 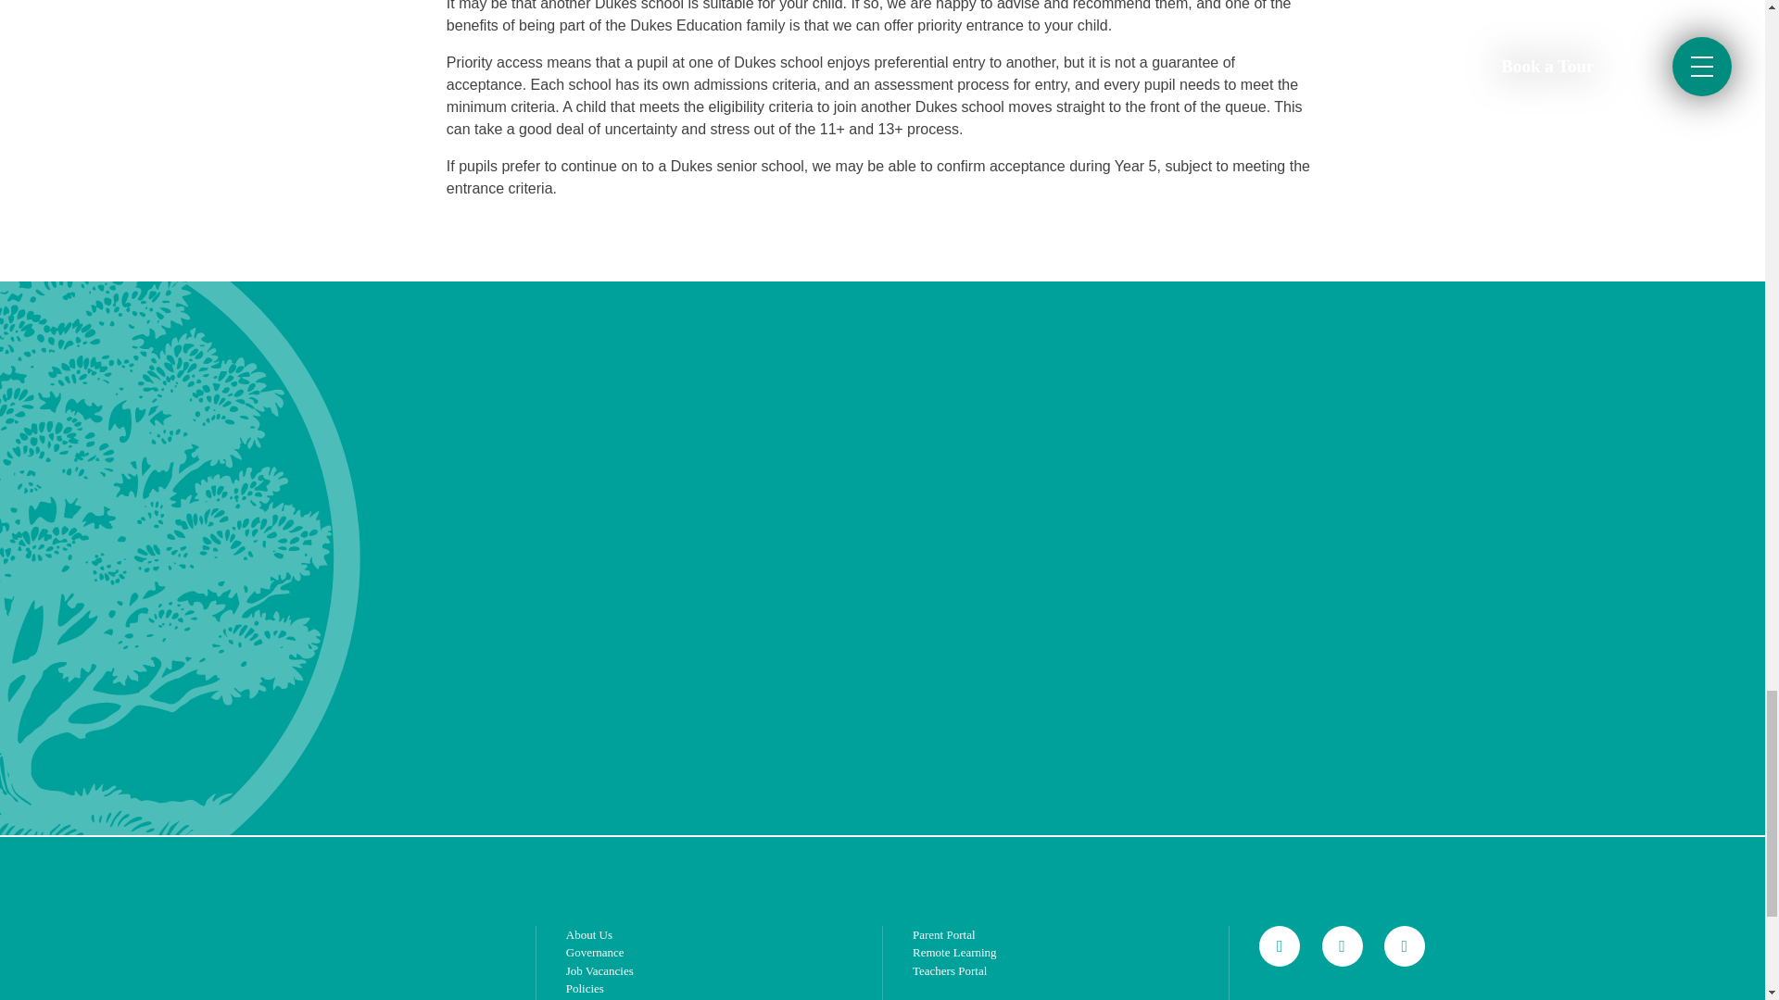 What do you see at coordinates (1280, 946) in the screenshot?
I see `Facebook` at bounding box center [1280, 946].